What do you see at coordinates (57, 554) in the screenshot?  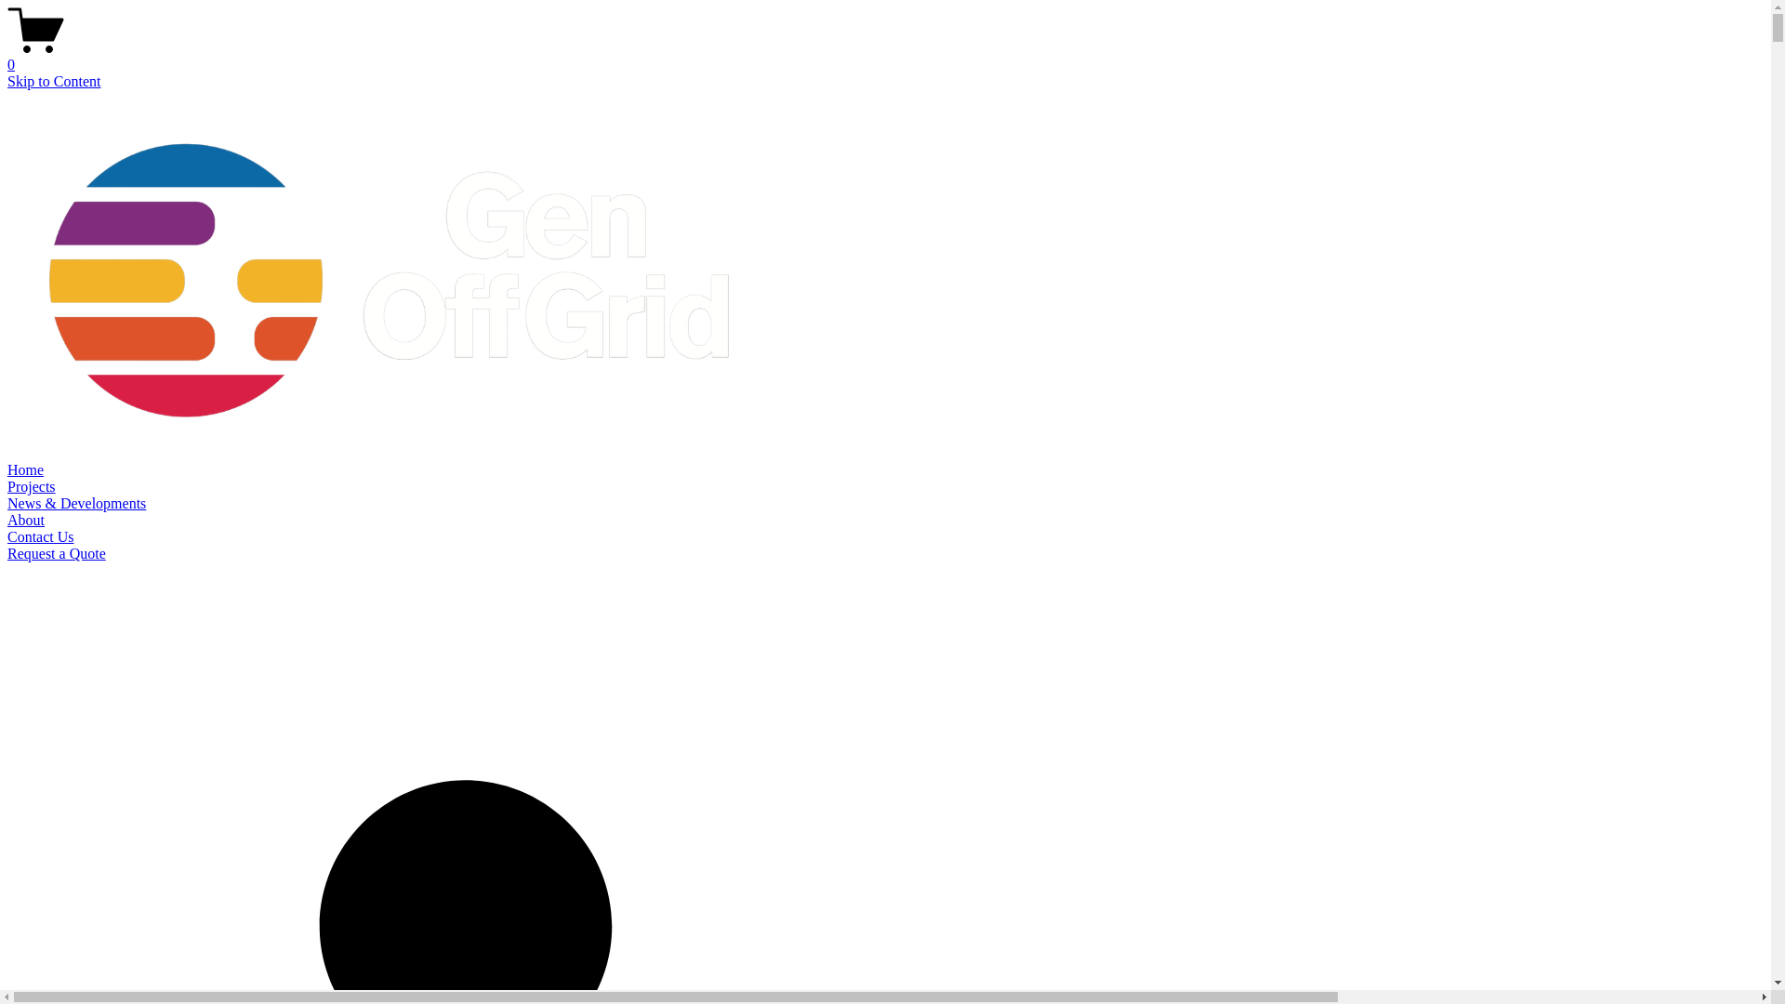 I see `Request a Quote` at bounding box center [57, 554].